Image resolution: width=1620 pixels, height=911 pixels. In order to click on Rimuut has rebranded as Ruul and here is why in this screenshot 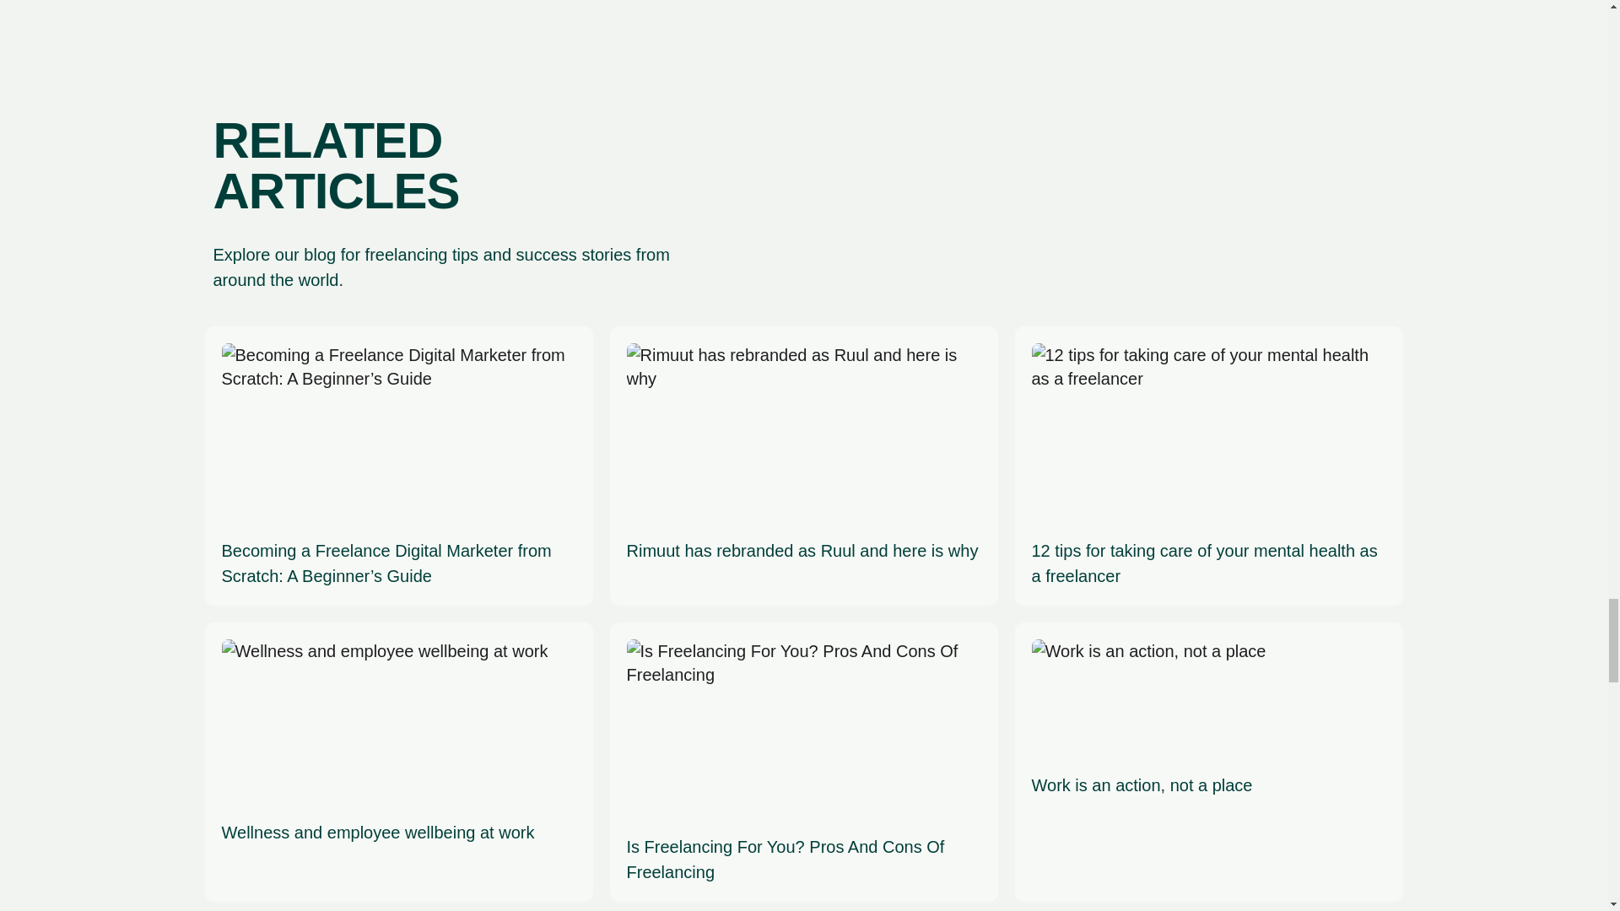, I will do `click(802, 454)`.